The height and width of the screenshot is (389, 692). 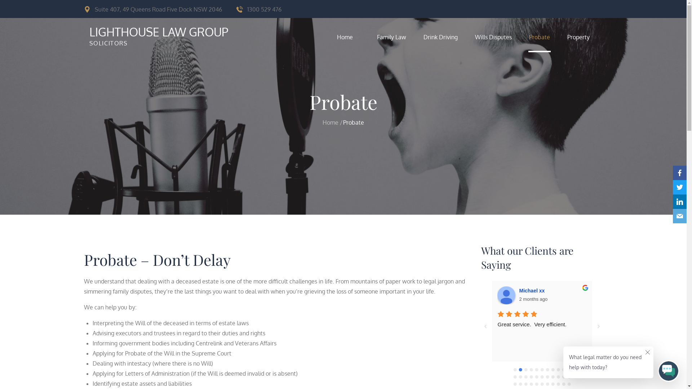 What do you see at coordinates (506, 295) in the screenshot?
I see `Michael xx` at bounding box center [506, 295].